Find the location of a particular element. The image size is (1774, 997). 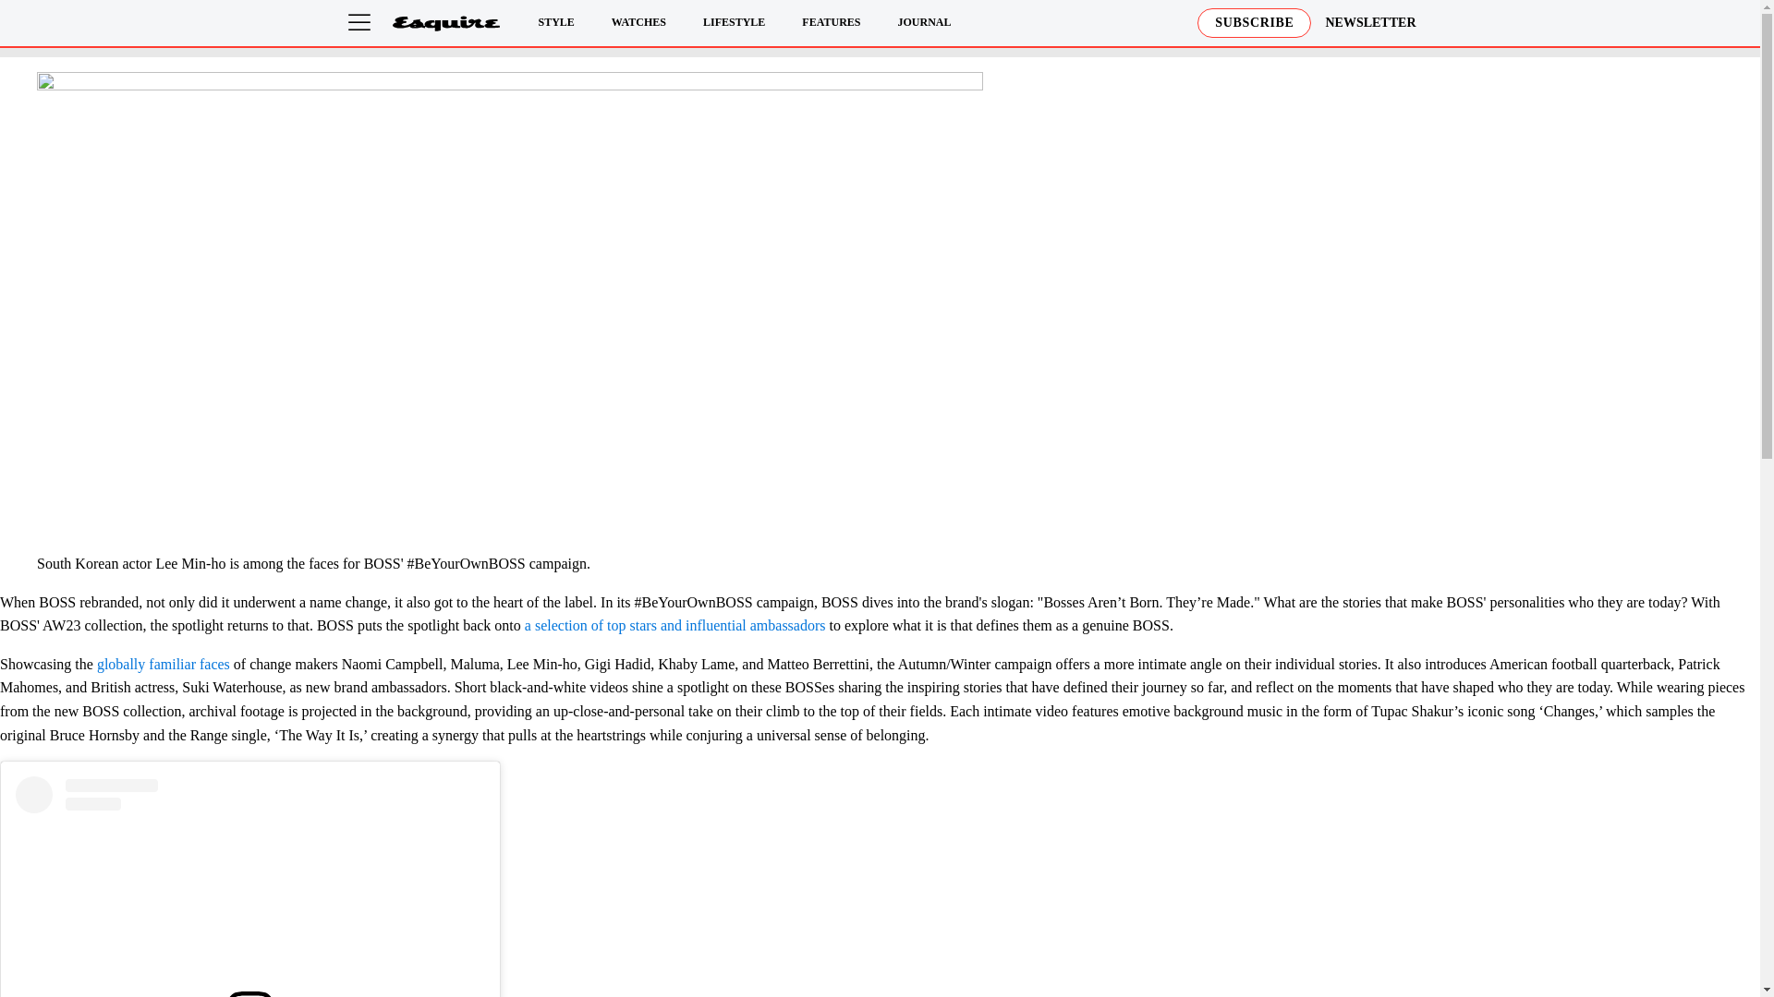

SUBSCRIBE is located at coordinates (1254, 22).